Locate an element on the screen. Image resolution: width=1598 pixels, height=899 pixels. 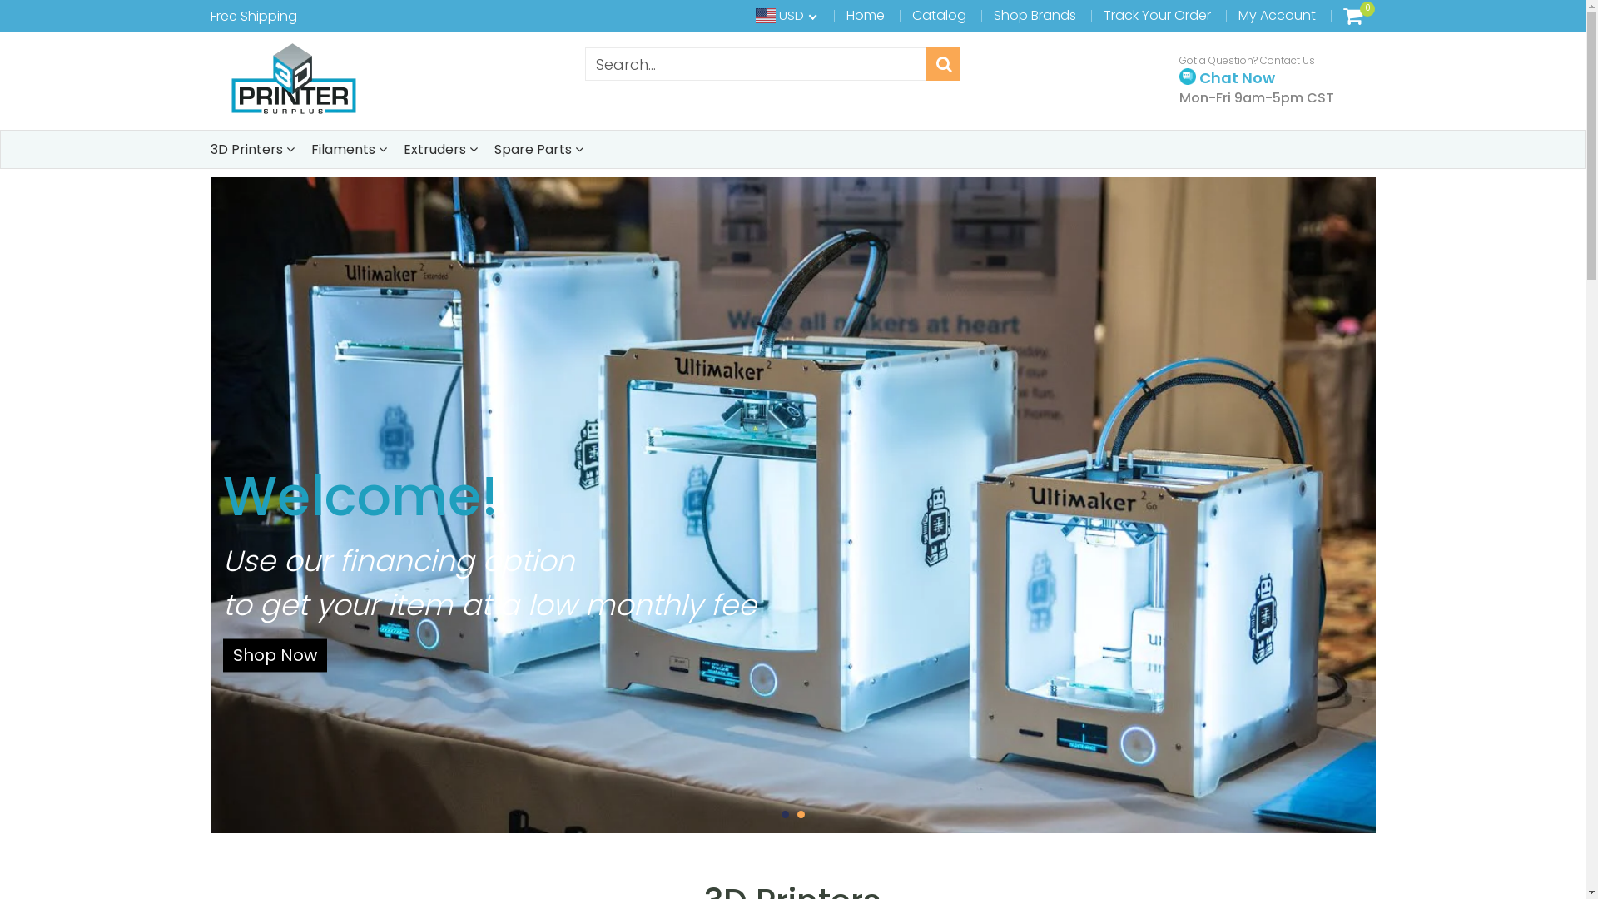
Home is located at coordinates (866, 15).